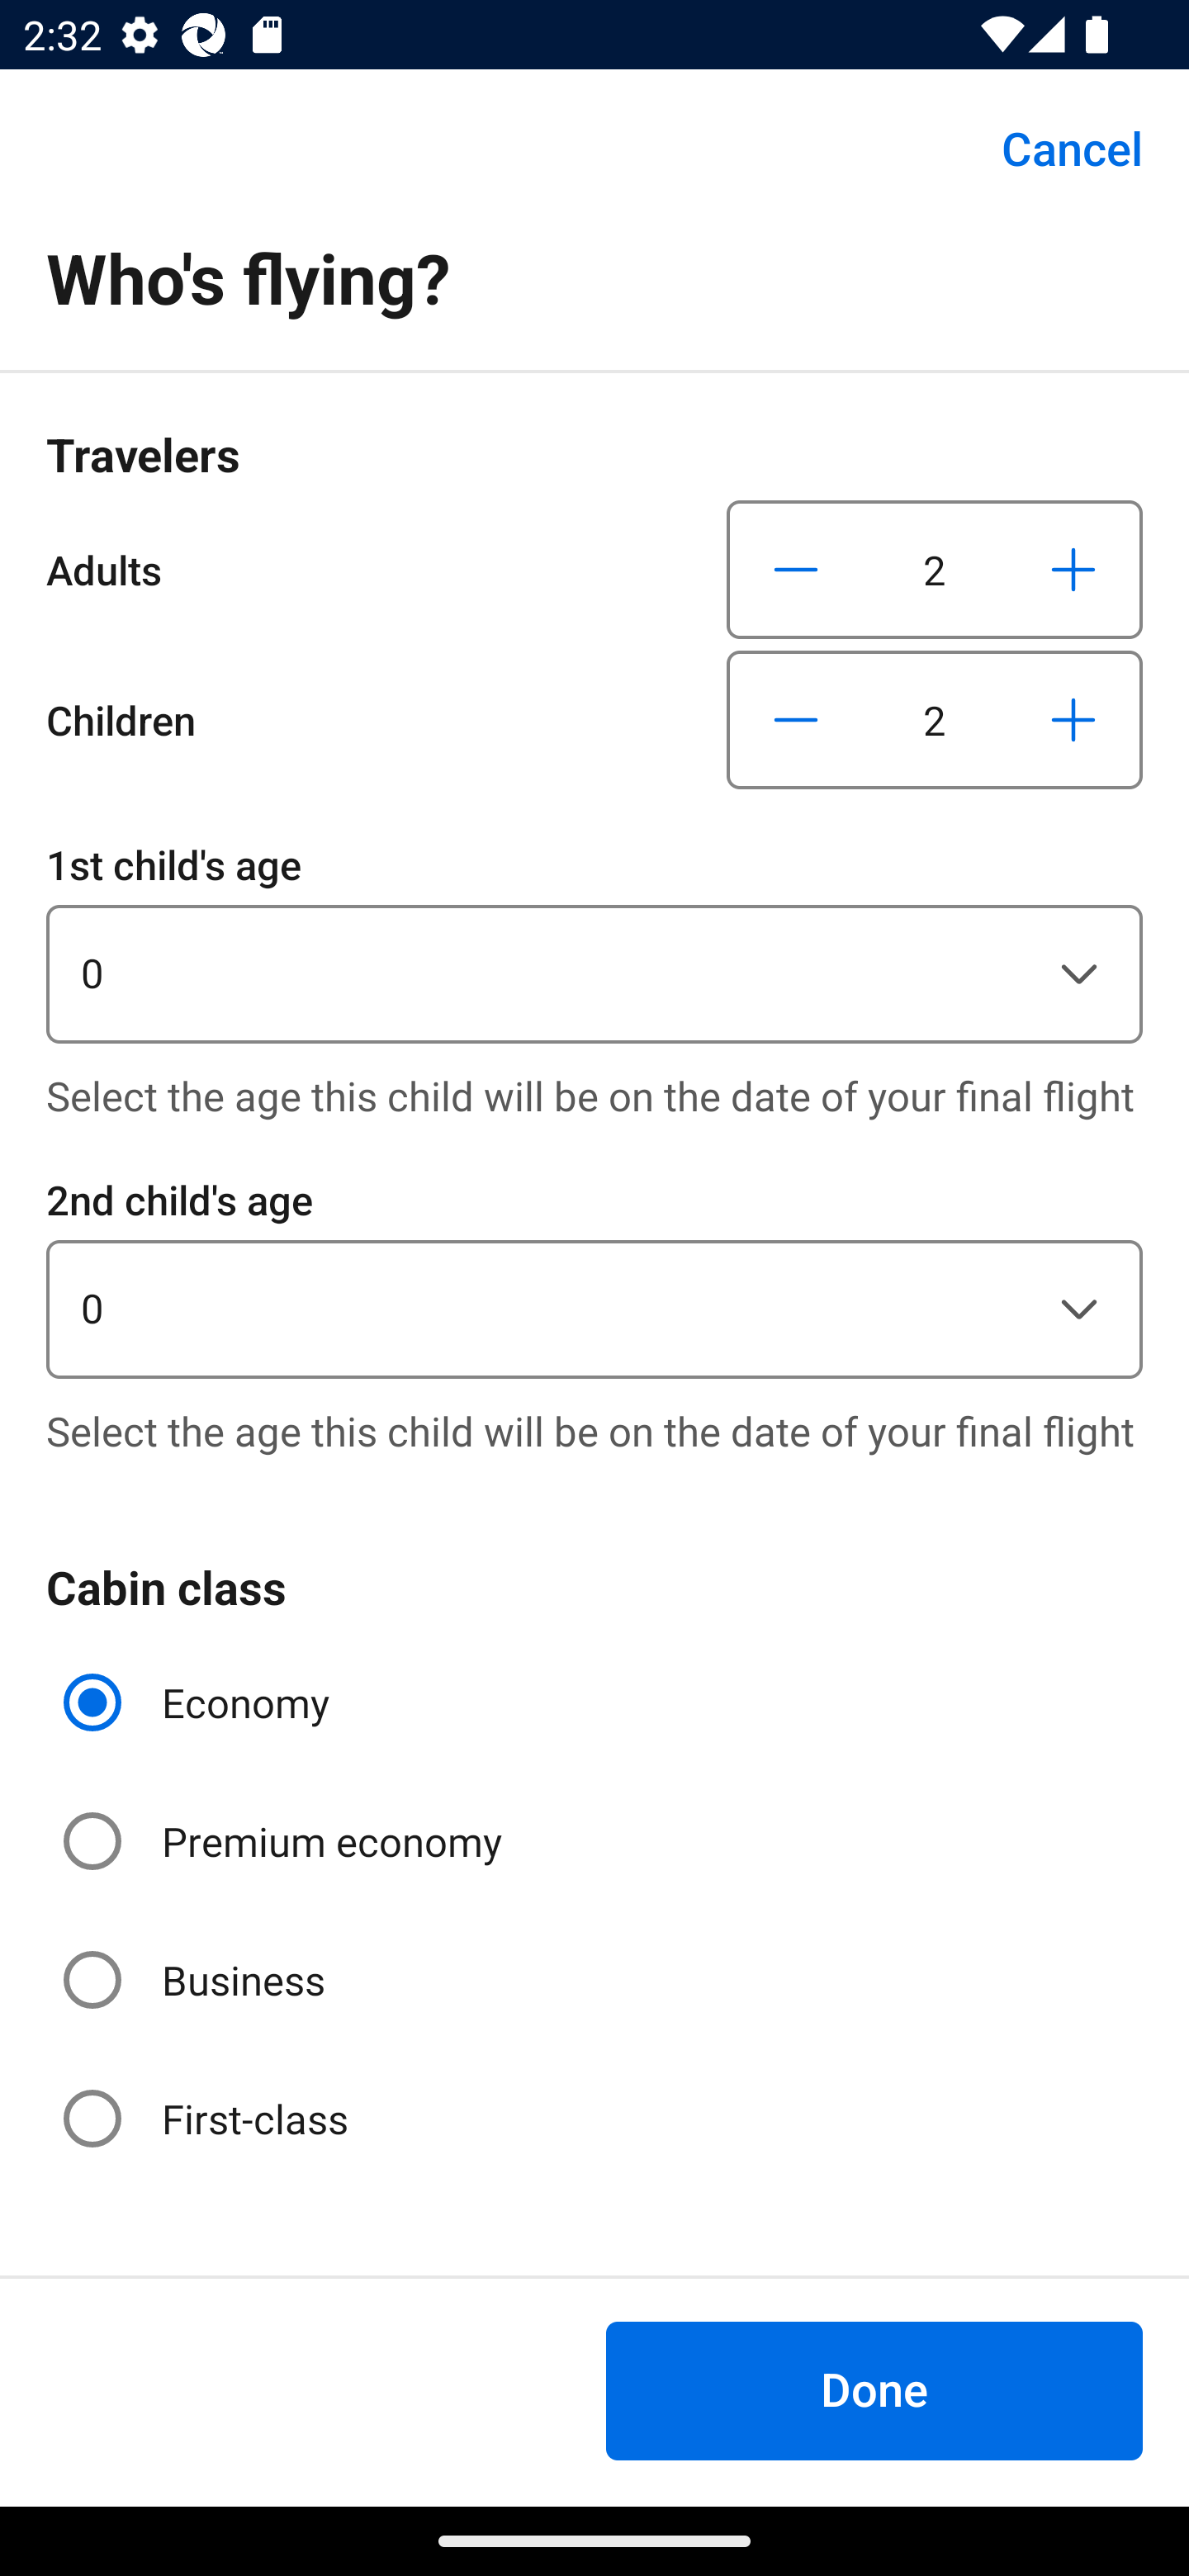 The image size is (1189, 2576). I want to click on Decrease, so click(796, 569).